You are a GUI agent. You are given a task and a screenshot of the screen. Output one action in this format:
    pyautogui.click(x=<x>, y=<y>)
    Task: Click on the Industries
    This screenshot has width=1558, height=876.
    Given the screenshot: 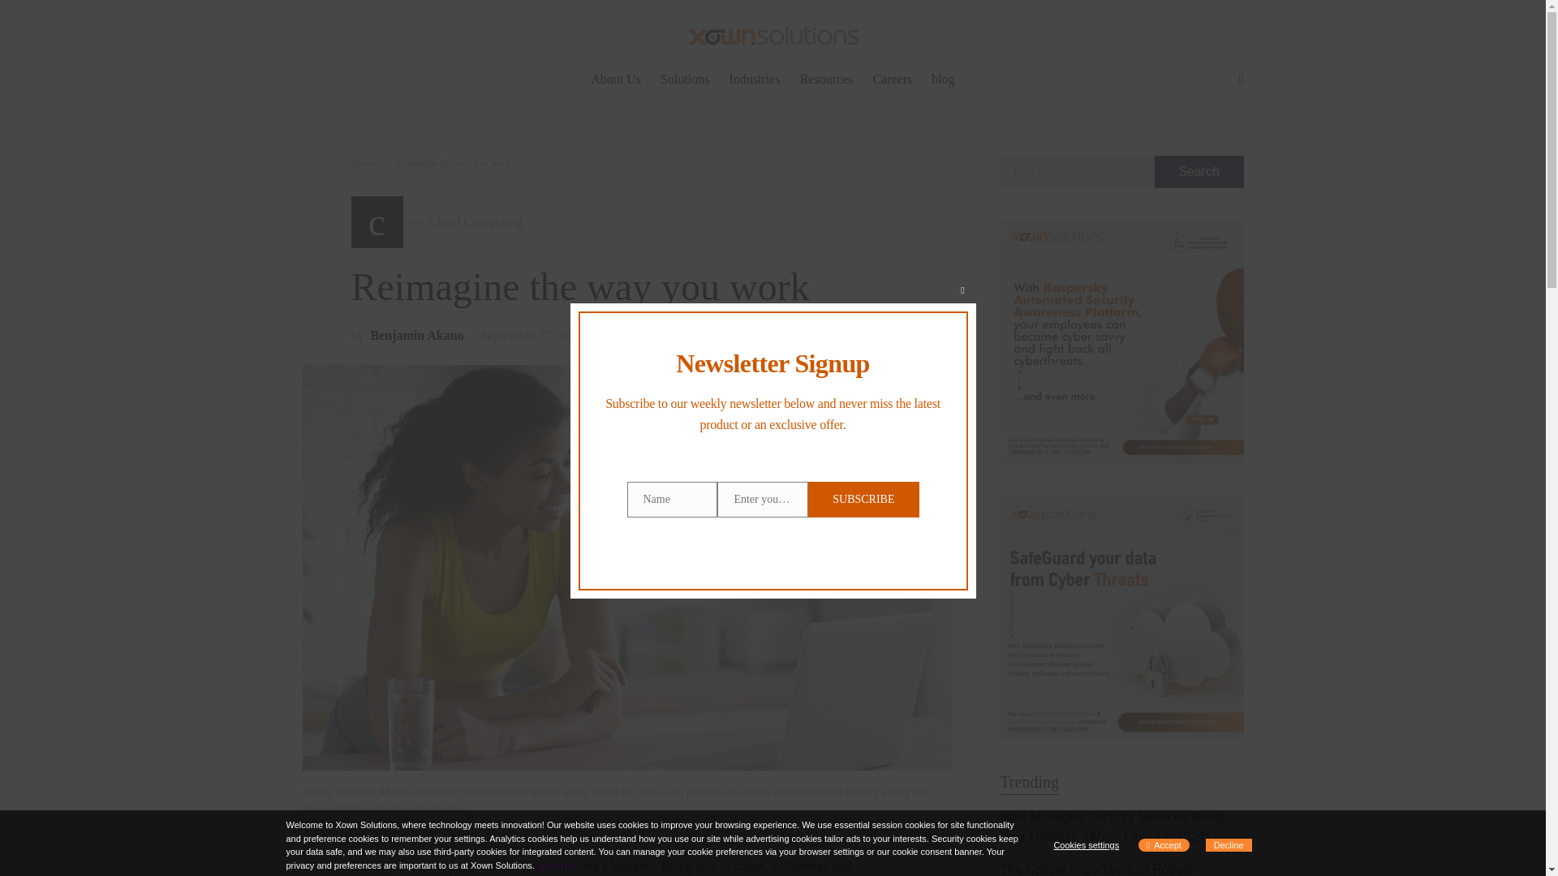 What is the action you would take?
    pyautogui.click(x=1199, y=172)
    